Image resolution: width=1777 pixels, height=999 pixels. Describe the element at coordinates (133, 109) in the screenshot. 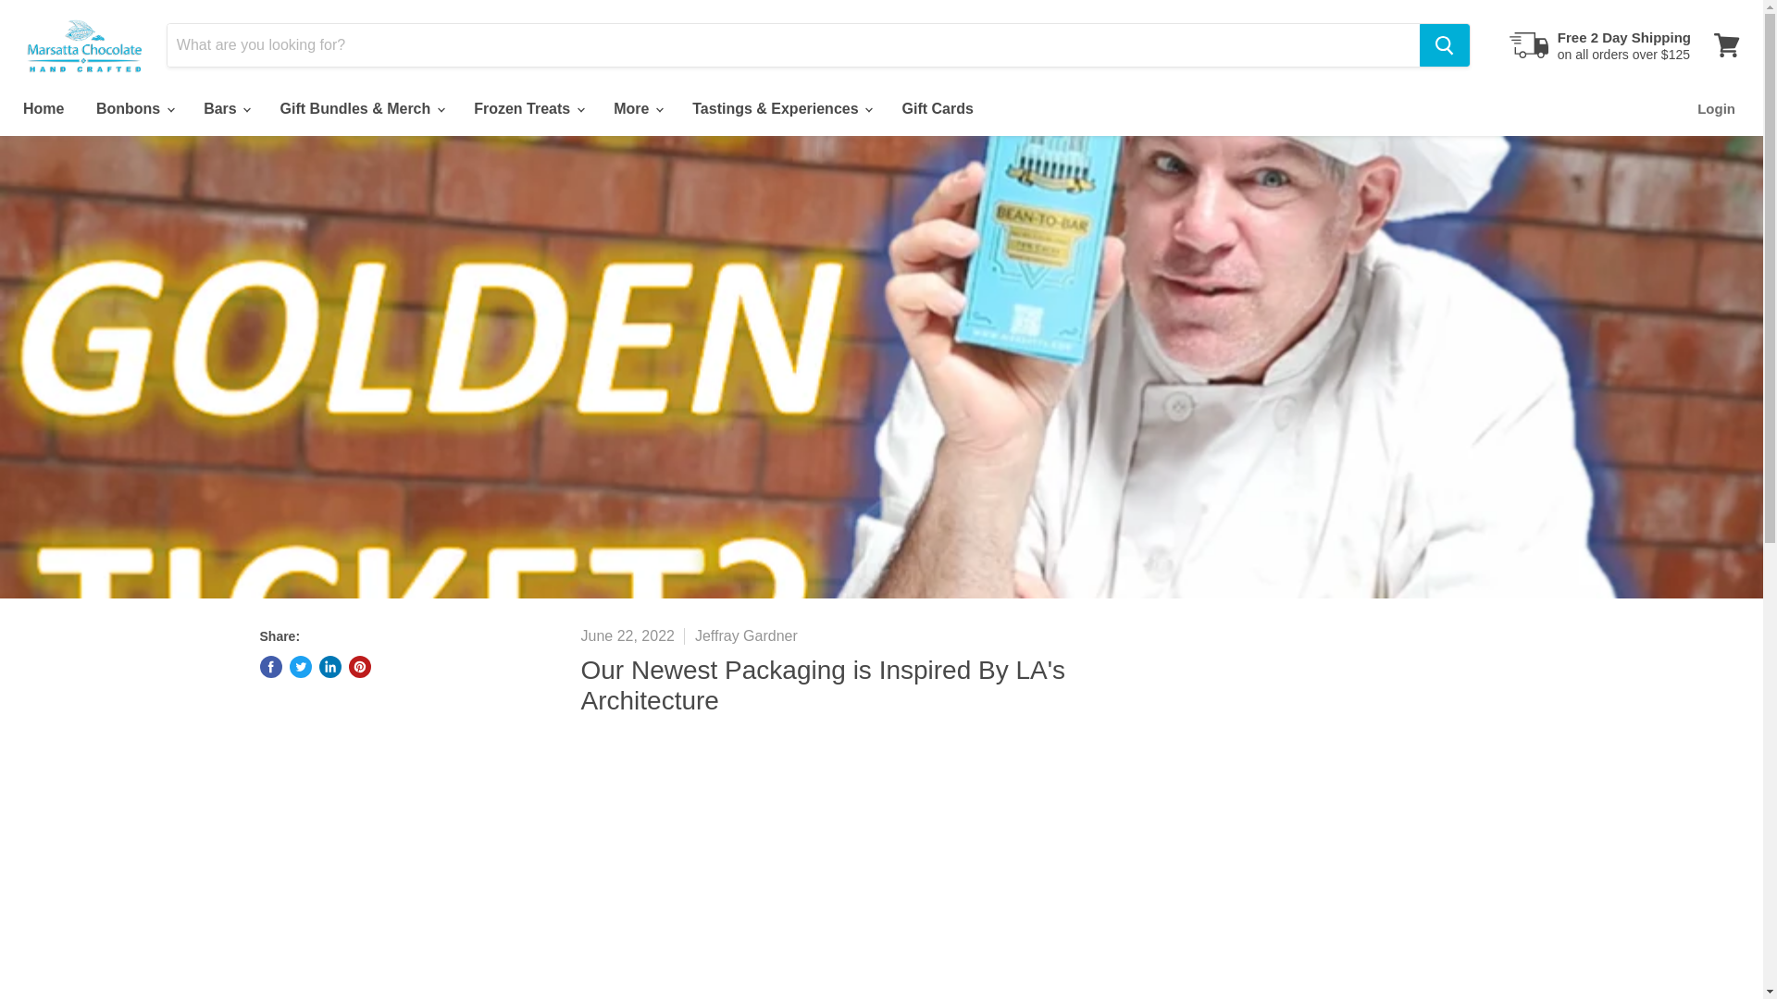

I see `Bonbons` at that location.